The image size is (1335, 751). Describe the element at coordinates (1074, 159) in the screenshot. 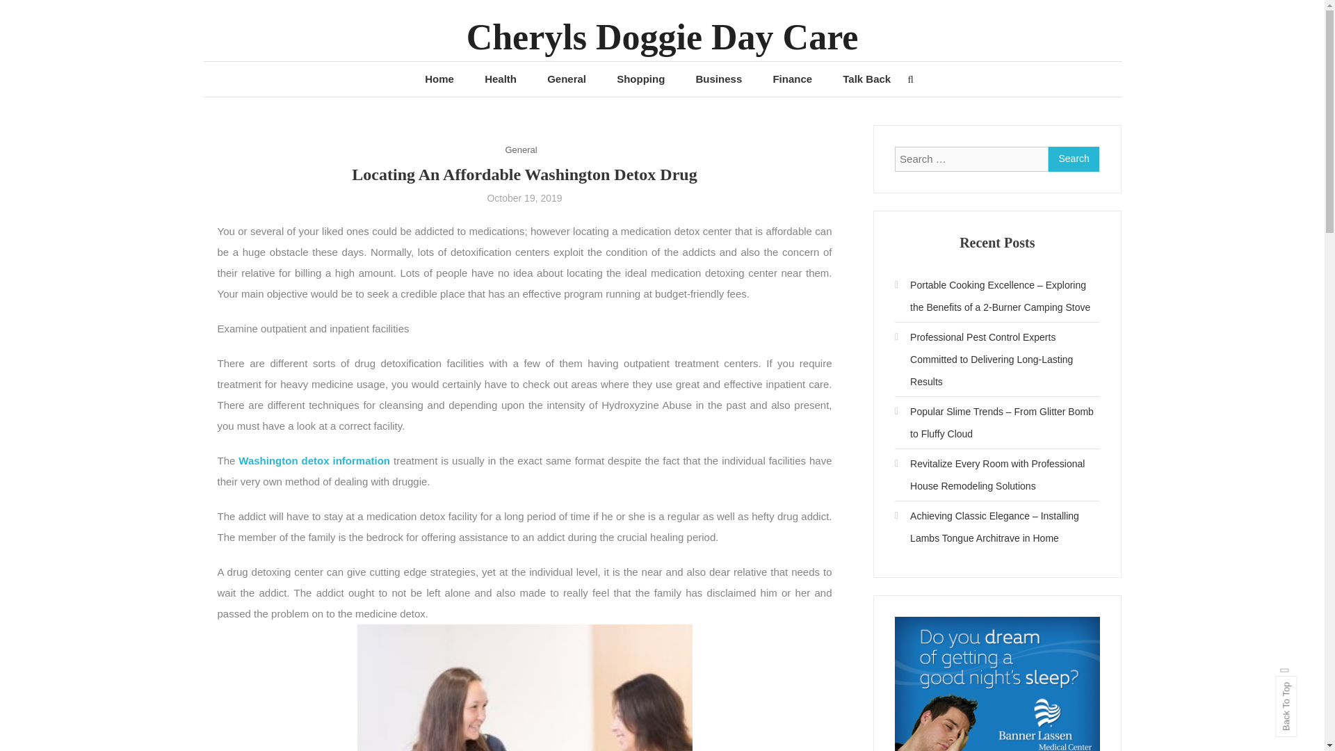

I see `Search` at that location.